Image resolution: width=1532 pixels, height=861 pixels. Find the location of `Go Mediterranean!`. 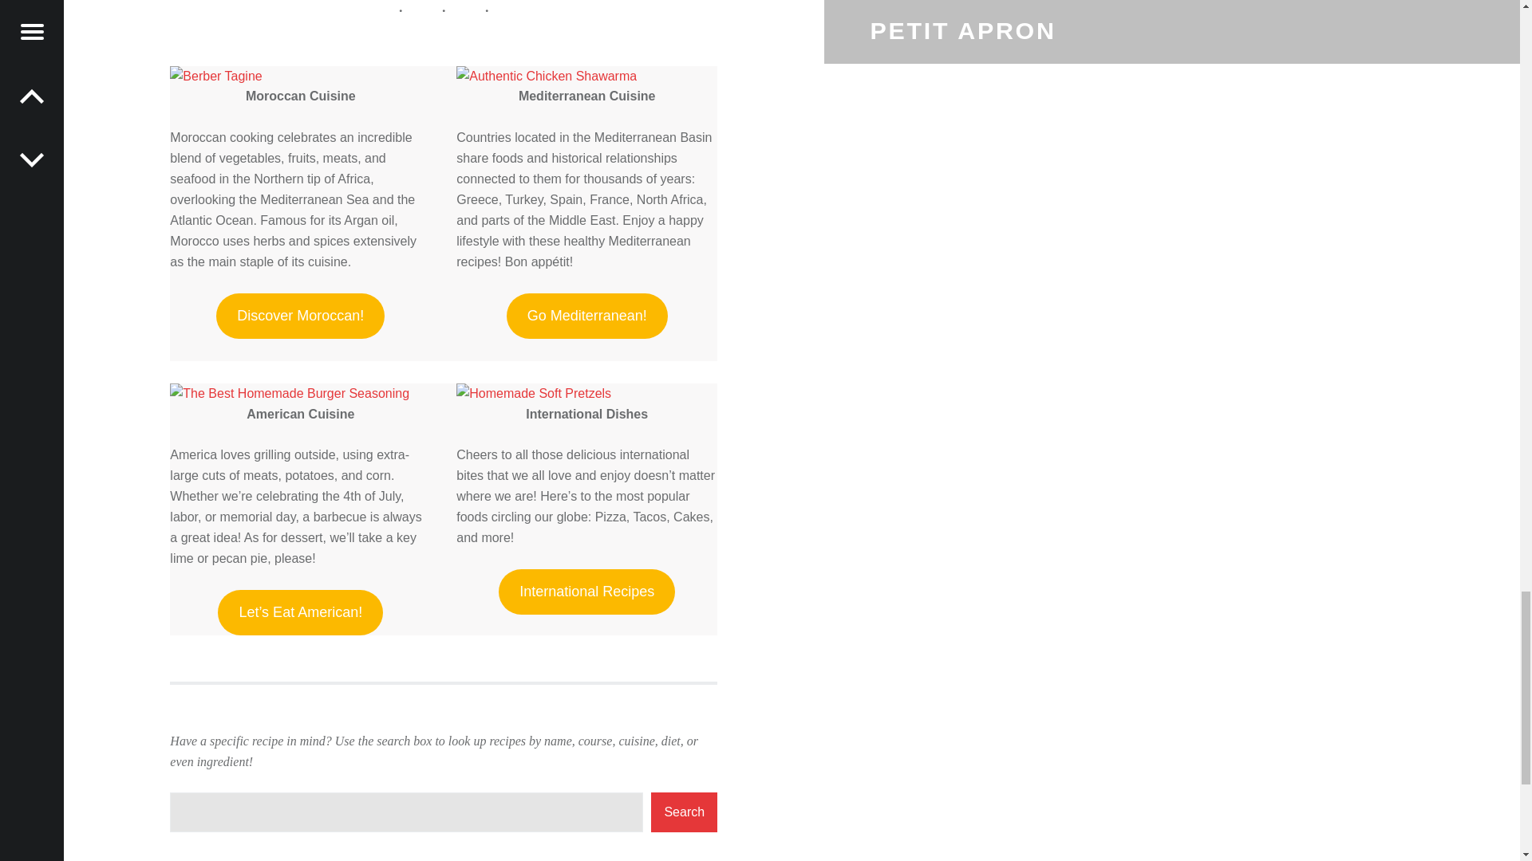

Go Mediterranean! is located at coordinates (587, 316).